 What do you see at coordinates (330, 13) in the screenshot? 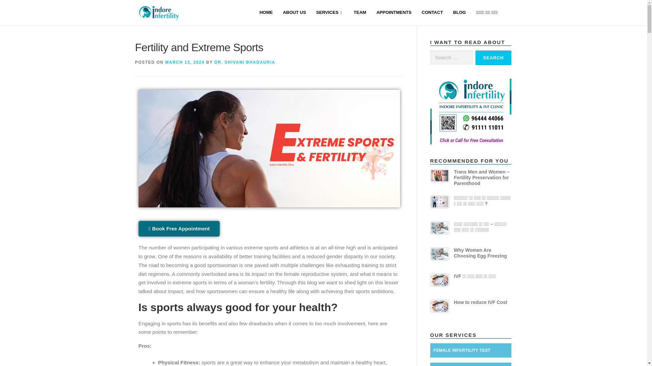
I see `SERVICES` at bounding box center [330, 13].